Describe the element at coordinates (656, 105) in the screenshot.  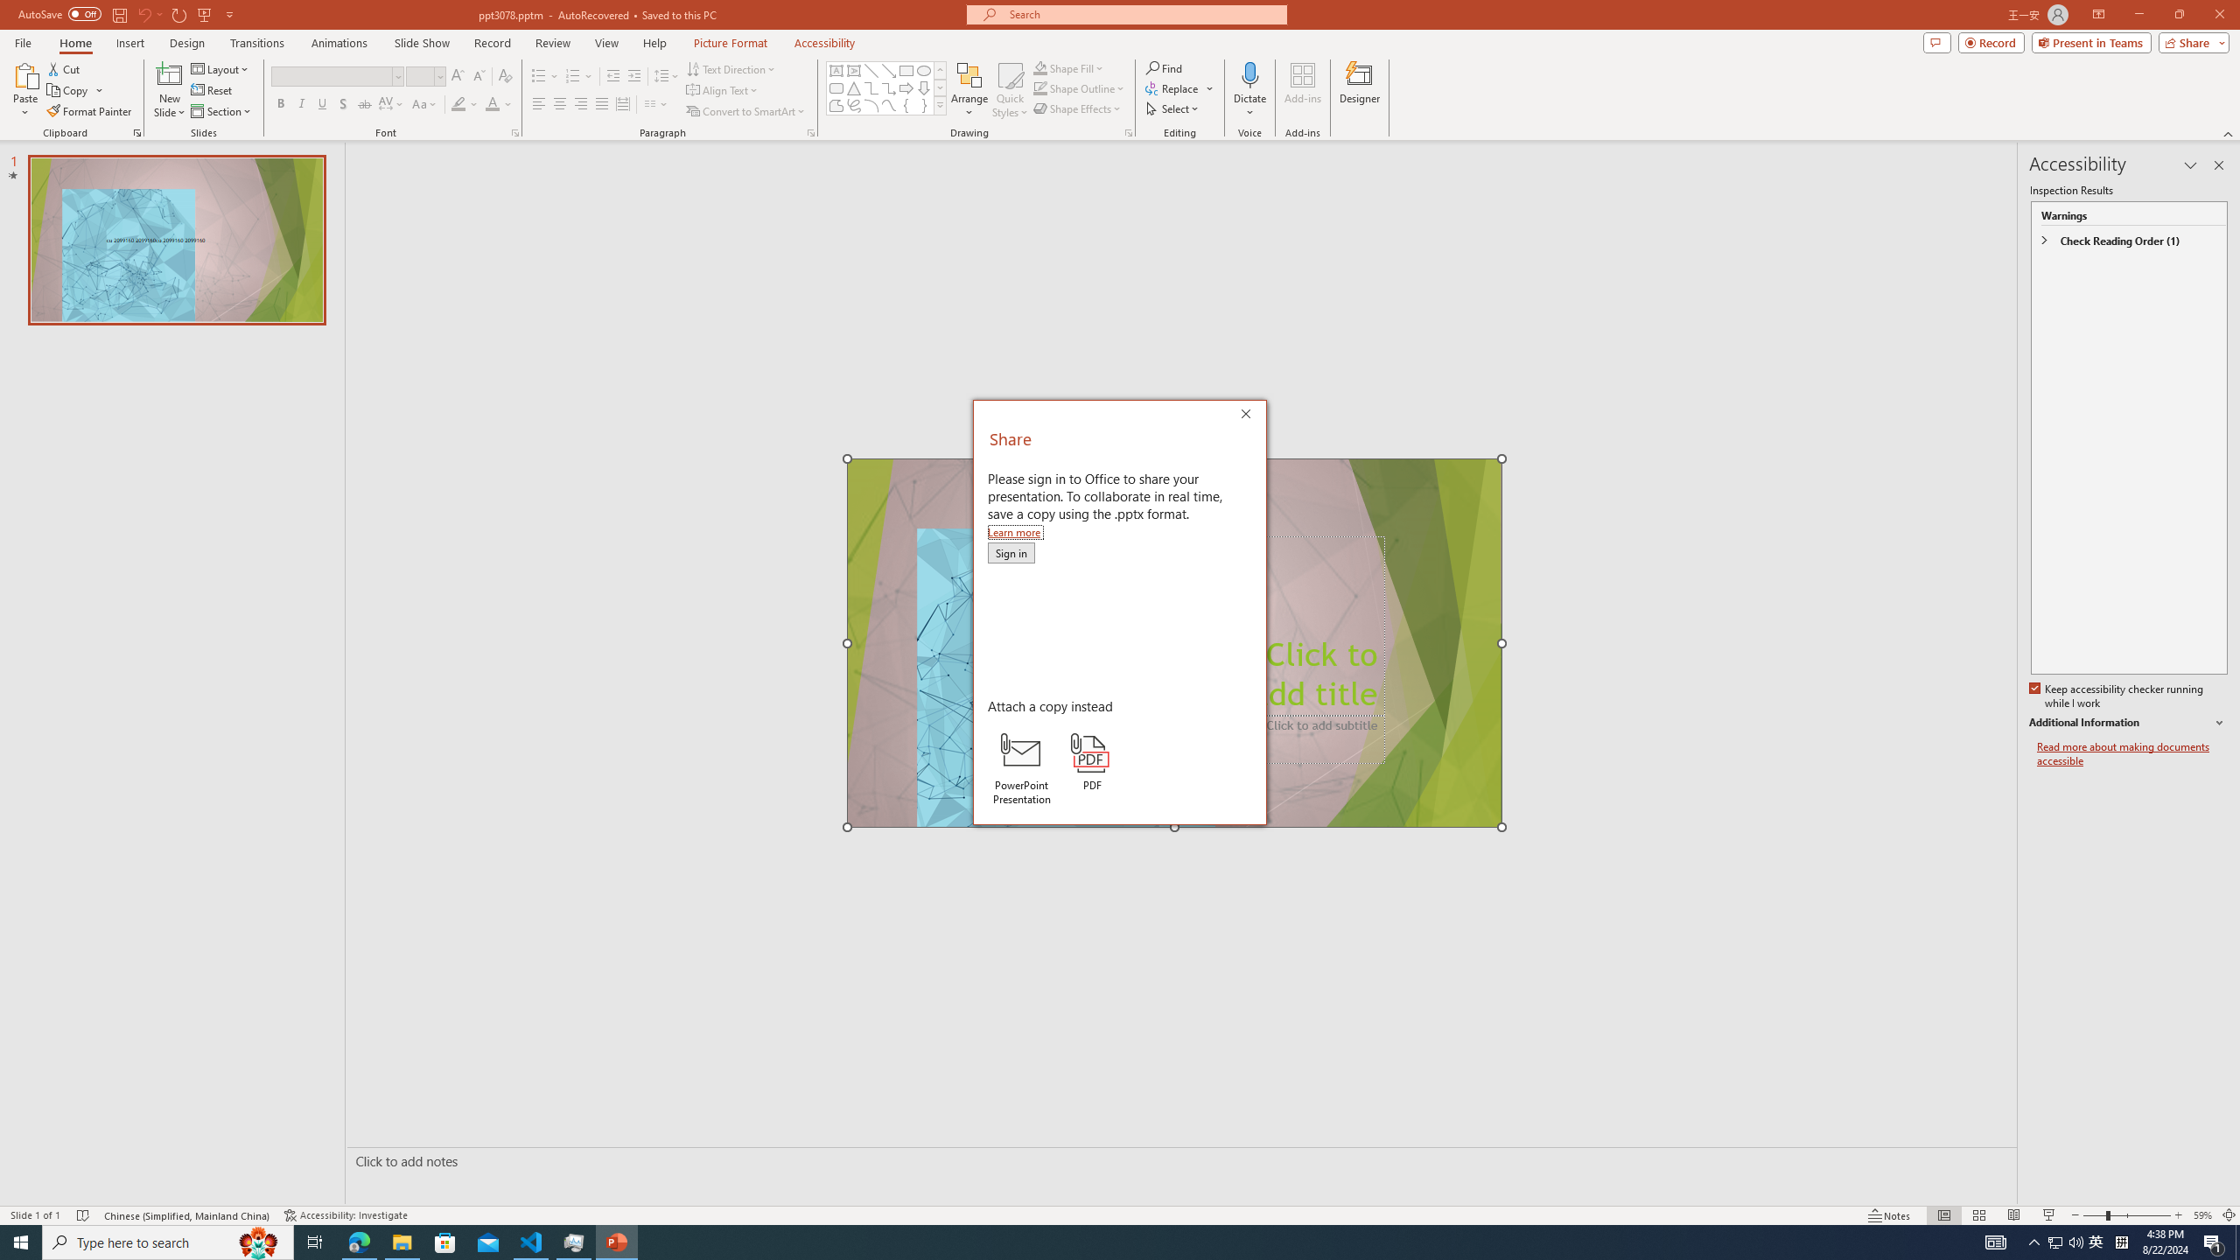
I see `Columns` at that location.